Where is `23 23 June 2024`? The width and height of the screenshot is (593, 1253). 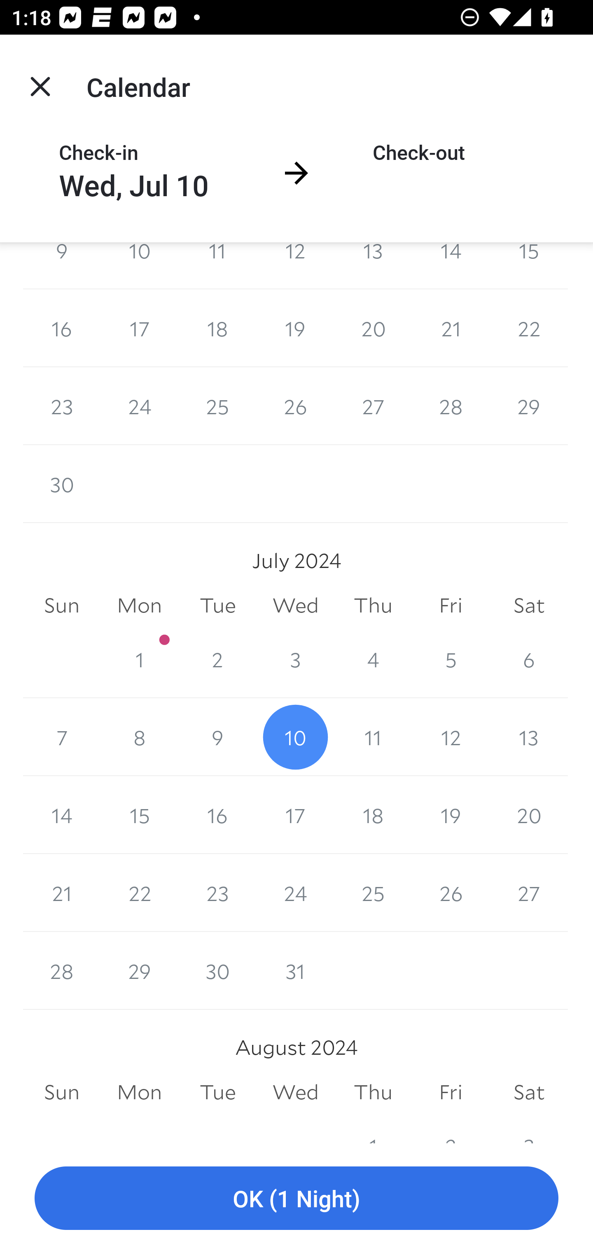 23 23 June 2024 is located at coordinates (62, 406).